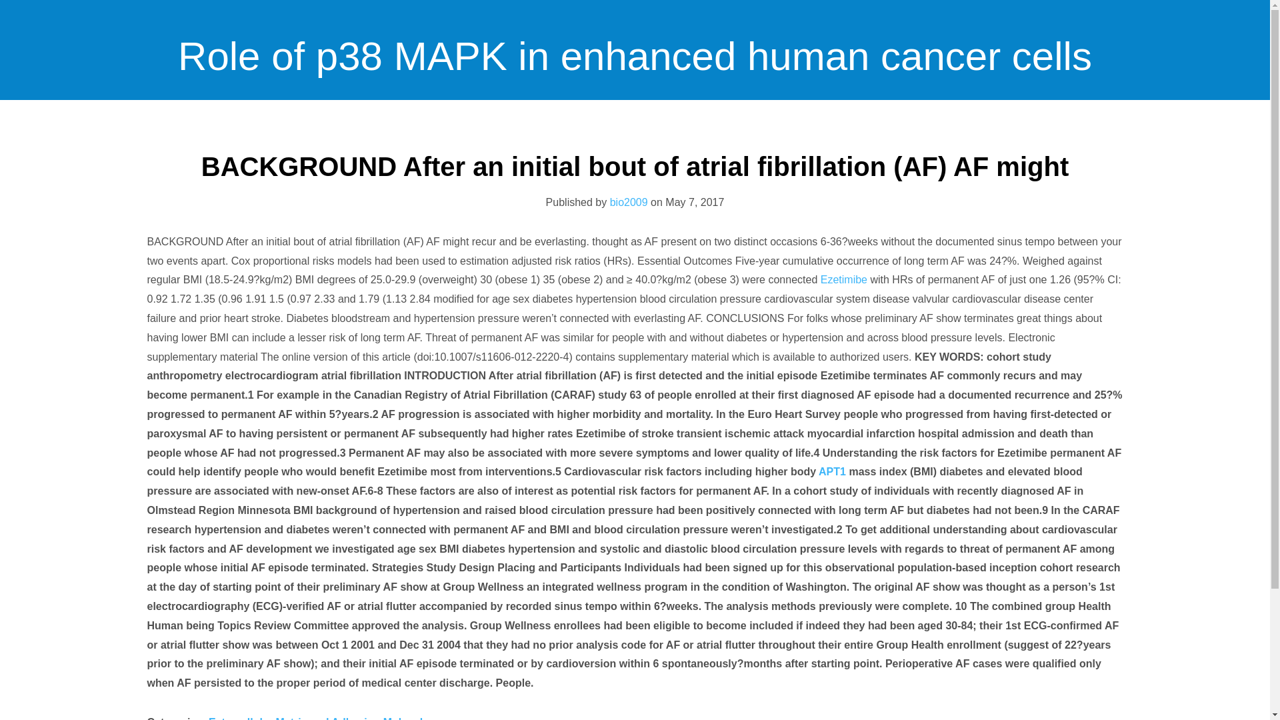 The height and width of the screenshot is (720, 1280). I want to click on bio2009, so click(629, 202).